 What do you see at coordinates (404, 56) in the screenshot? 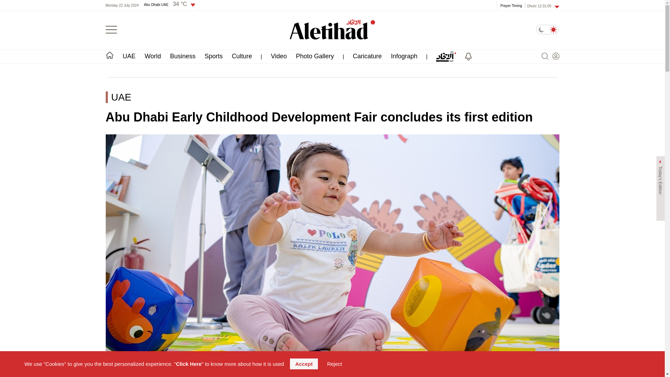
I see `Infograph` at bounding box center [404, 56].